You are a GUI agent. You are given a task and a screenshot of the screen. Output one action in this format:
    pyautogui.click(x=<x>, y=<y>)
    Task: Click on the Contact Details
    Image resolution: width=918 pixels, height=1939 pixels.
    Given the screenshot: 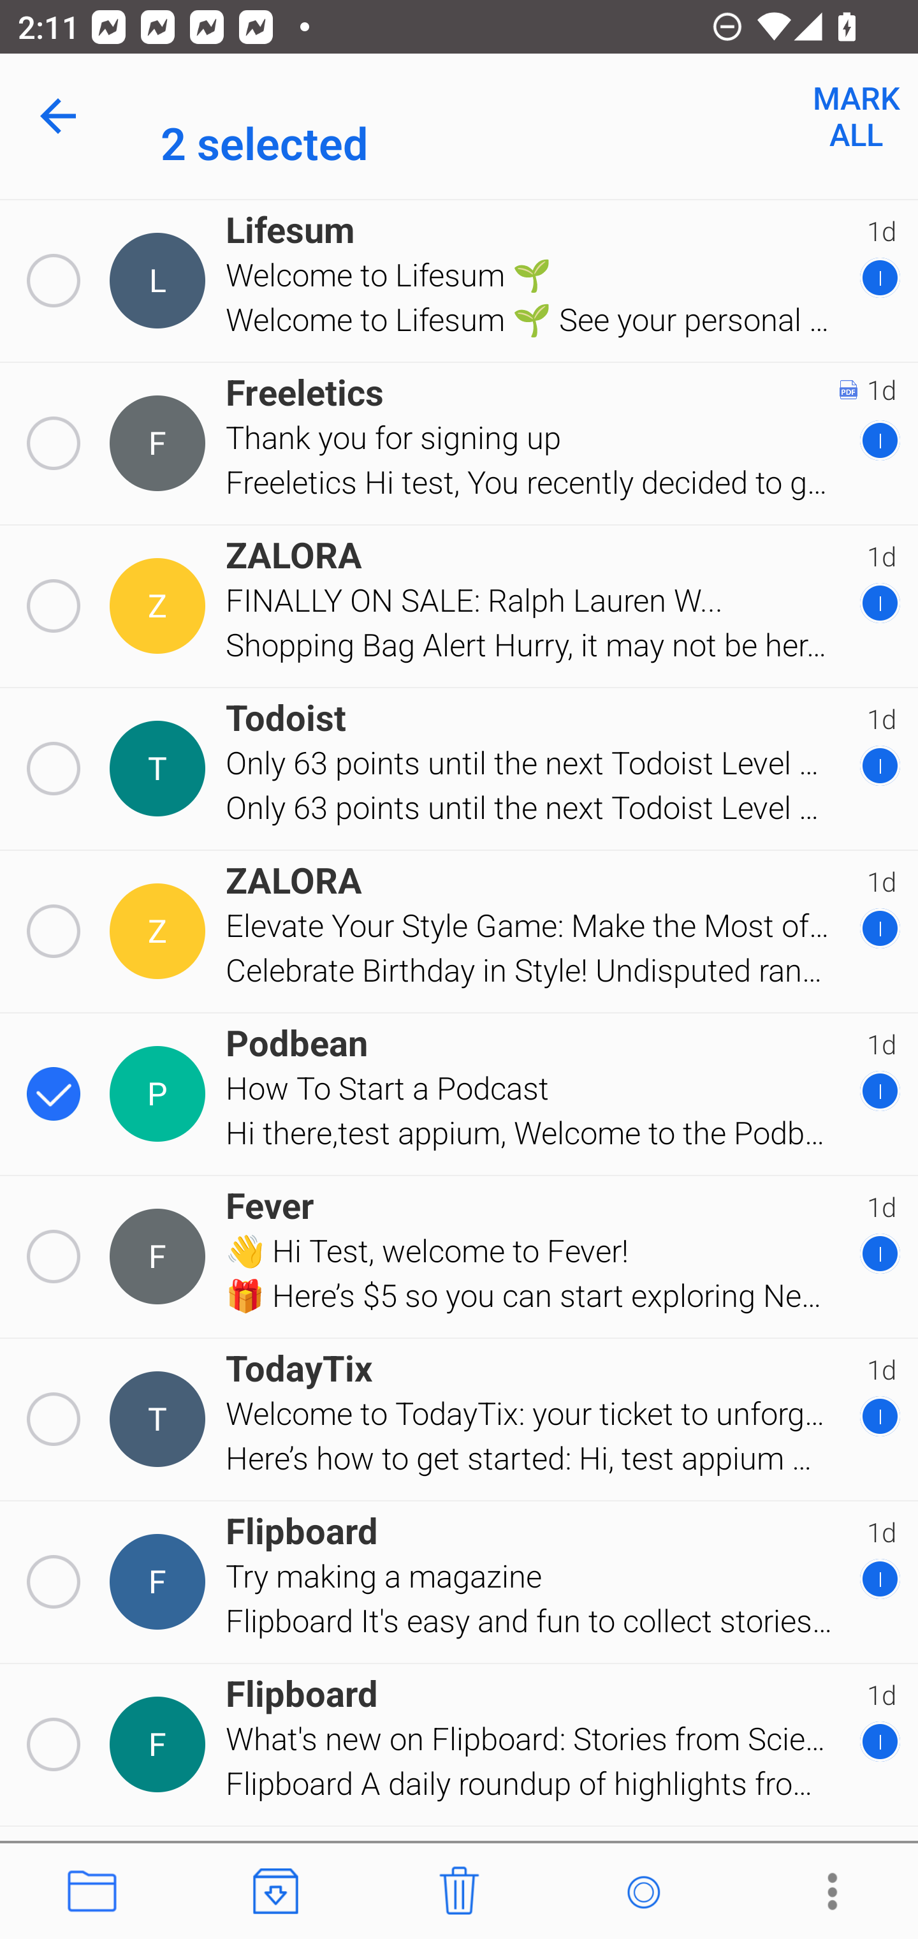 What is the action you would take?
    pyautogui.click(x=161, y=1257)
    